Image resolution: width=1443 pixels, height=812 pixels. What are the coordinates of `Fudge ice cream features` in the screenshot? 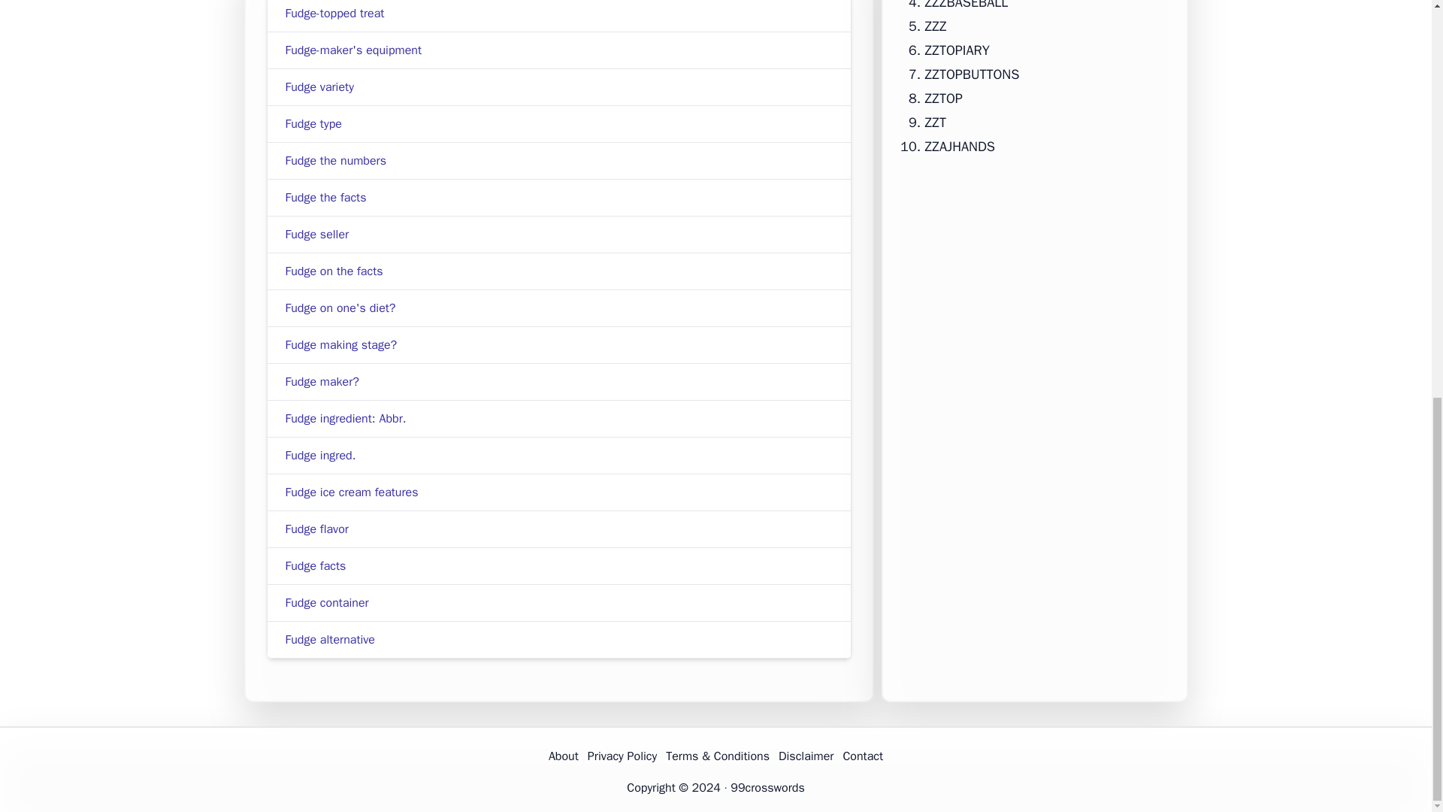 It's located at (352, 492).